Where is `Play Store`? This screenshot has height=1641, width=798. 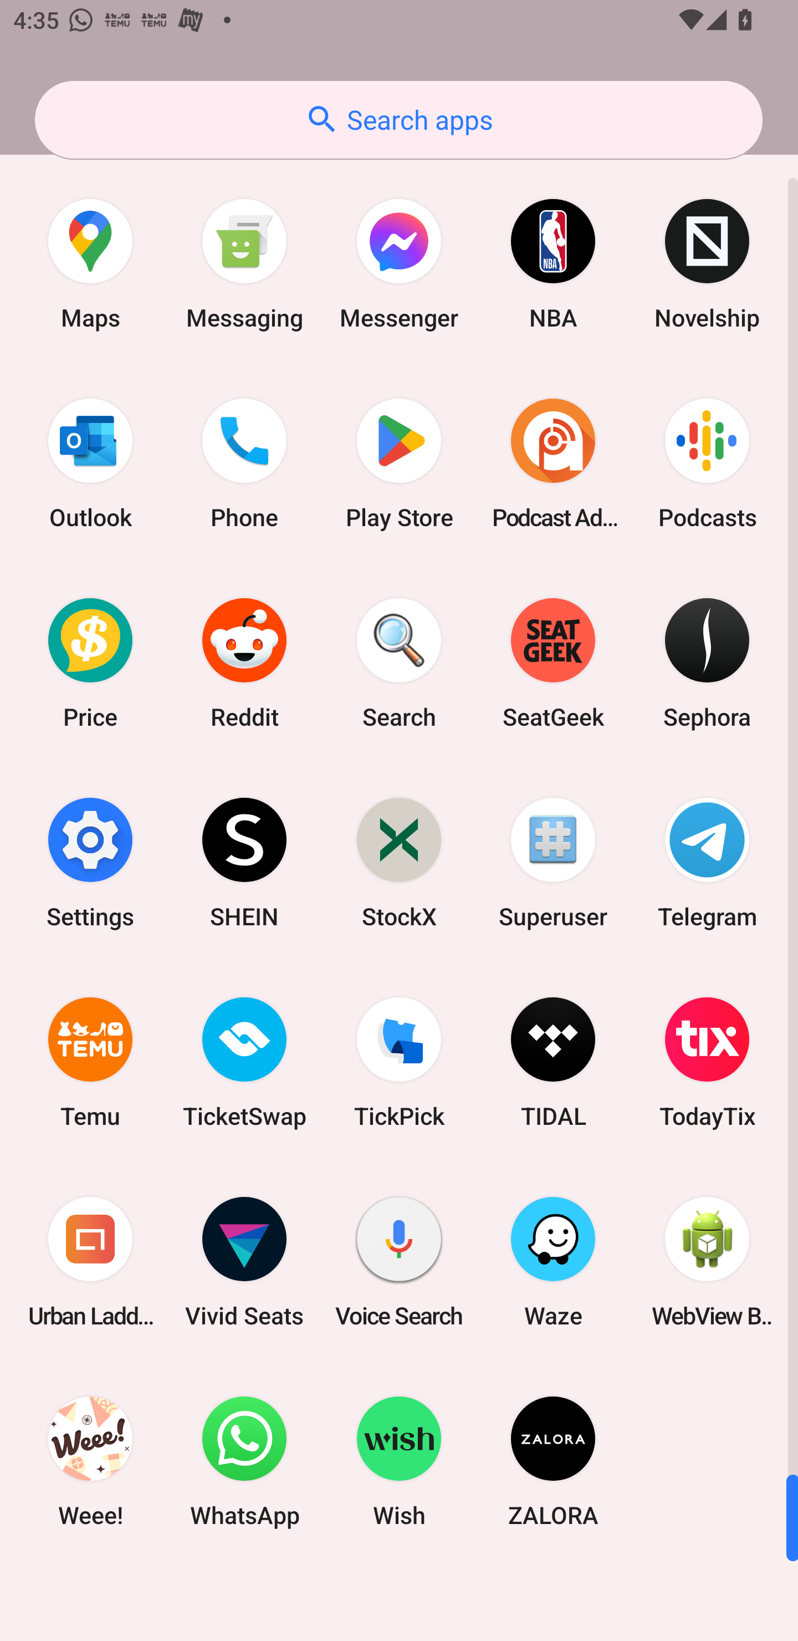
Play Store is located at coordinates (399, 463).